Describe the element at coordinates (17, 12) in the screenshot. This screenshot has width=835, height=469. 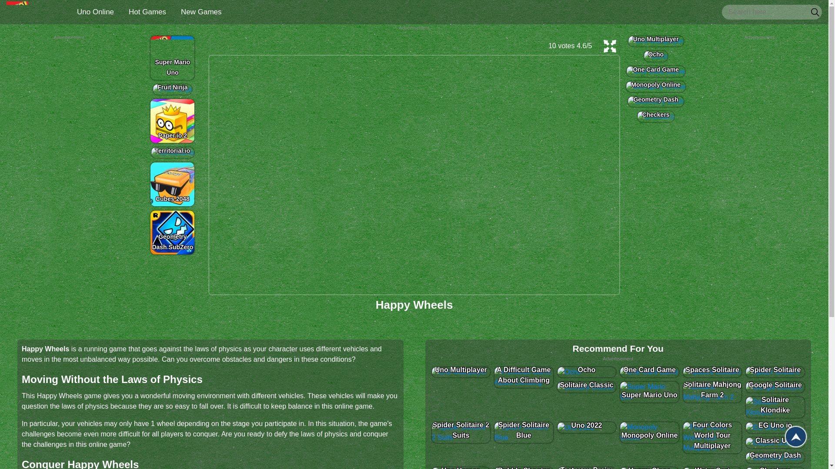
I see `Uno Online` at that location.